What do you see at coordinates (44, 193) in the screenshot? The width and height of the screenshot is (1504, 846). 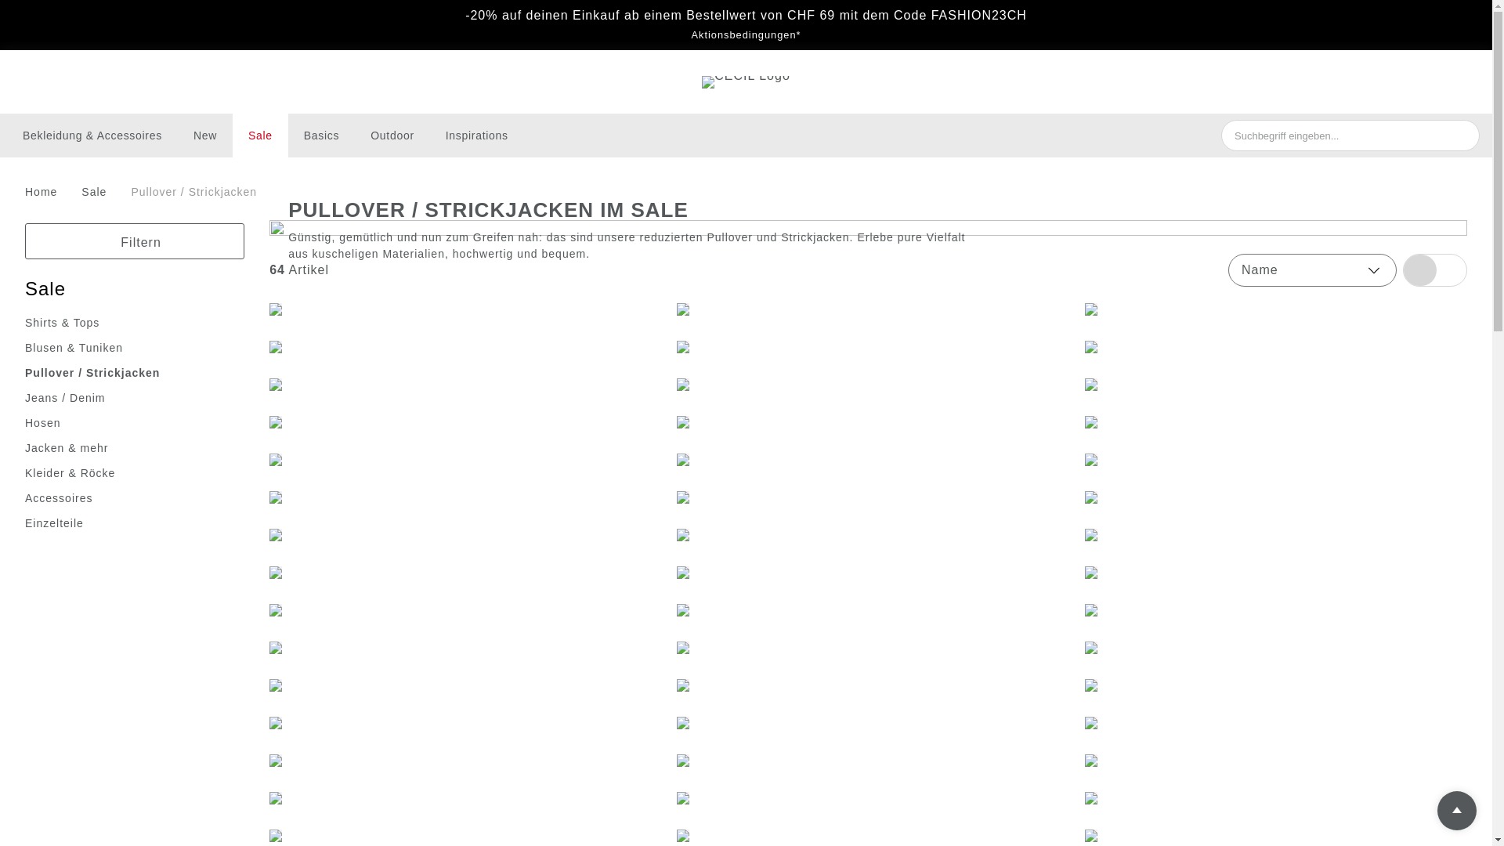 I see `Home` at bounding box center [44, 193].